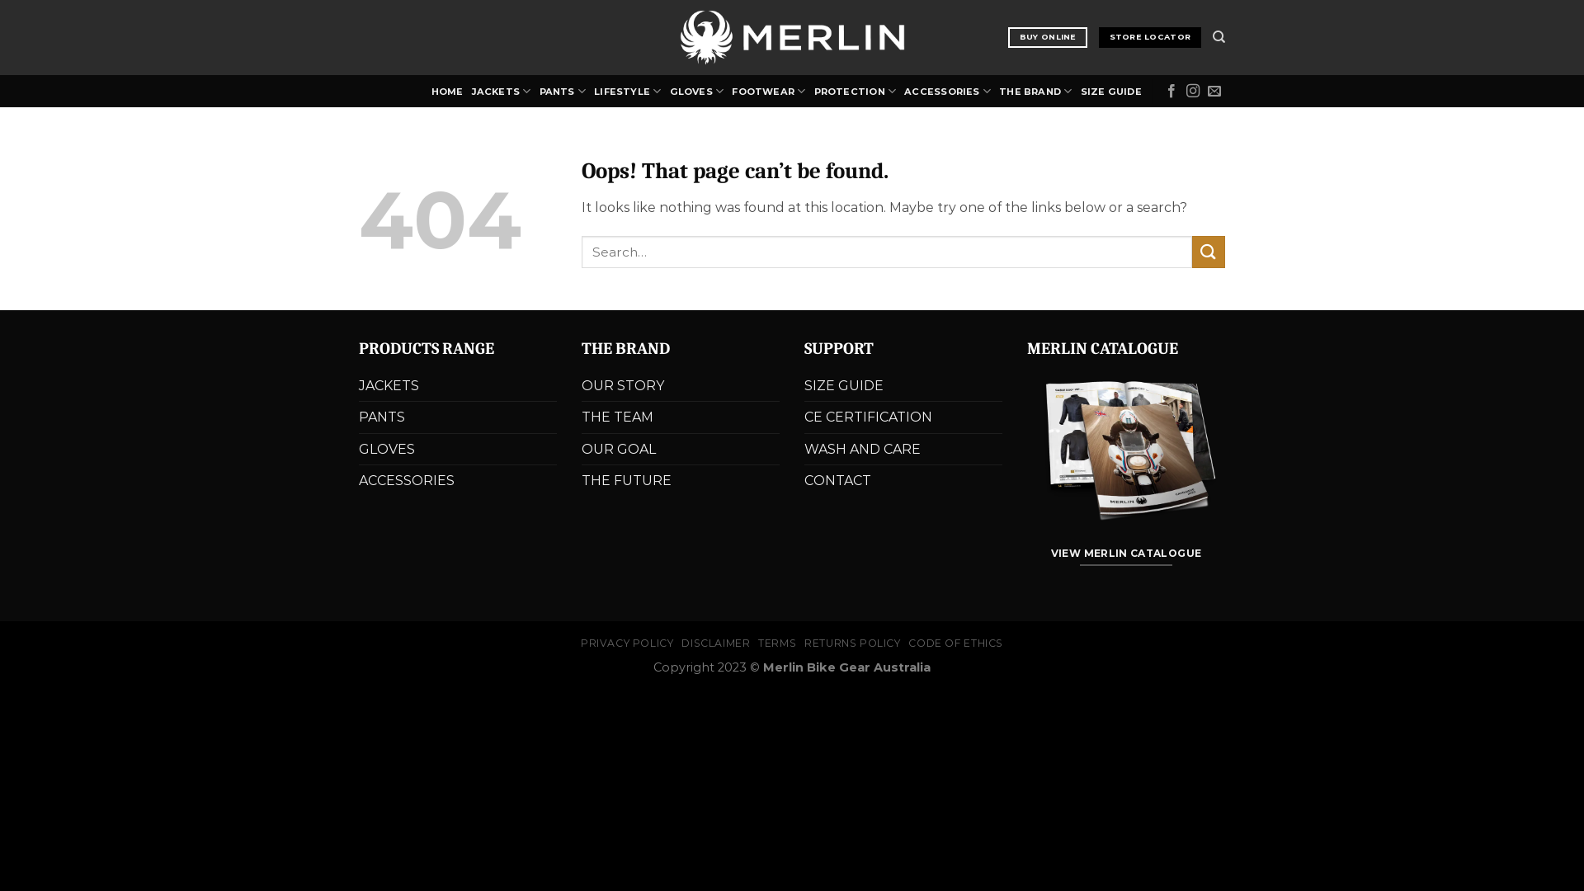  What do you see at coordinates (502, 91) in the screenshot?
I see `JACKETS` at bounding box center [502, 91].